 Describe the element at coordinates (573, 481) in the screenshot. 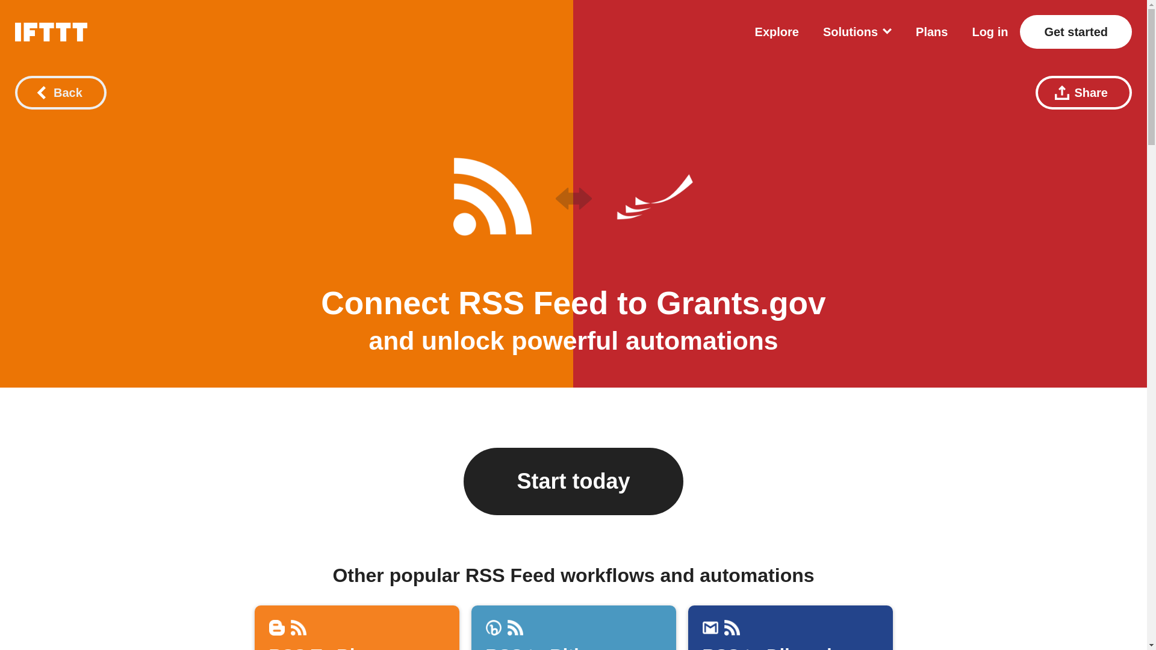

I see `Start today` at that location.